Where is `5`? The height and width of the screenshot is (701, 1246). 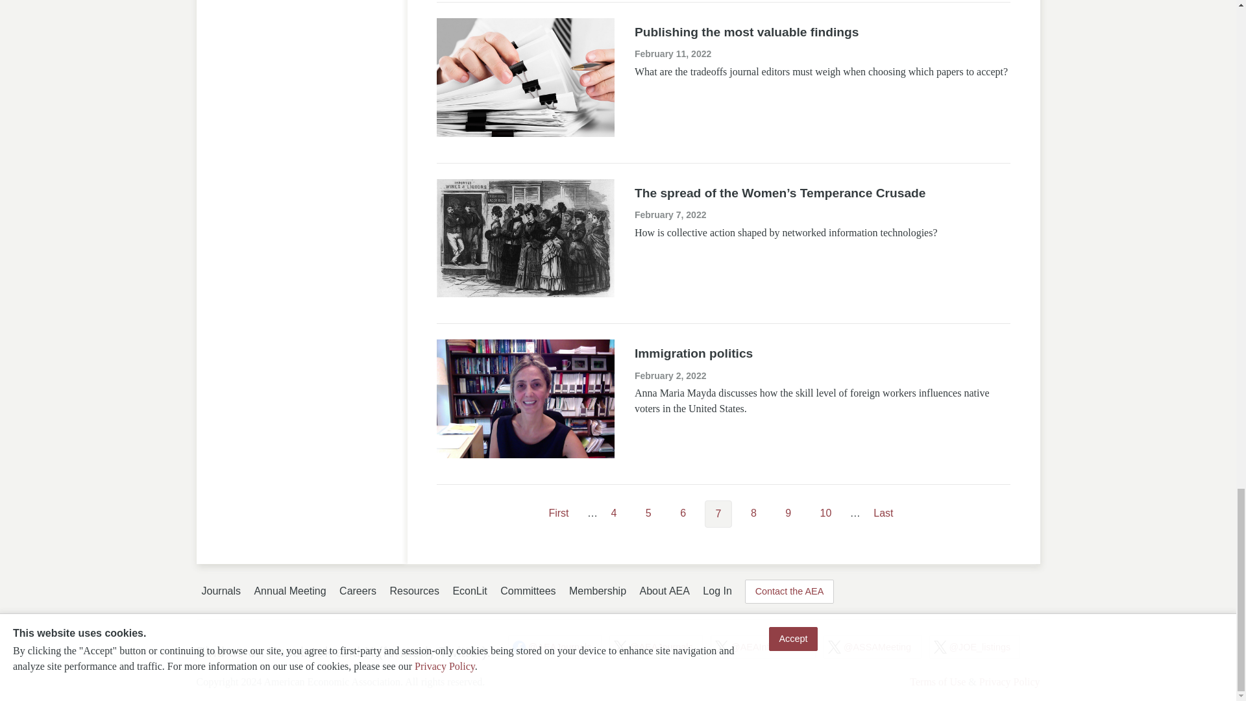 5 is located at coordinates (648, 513).